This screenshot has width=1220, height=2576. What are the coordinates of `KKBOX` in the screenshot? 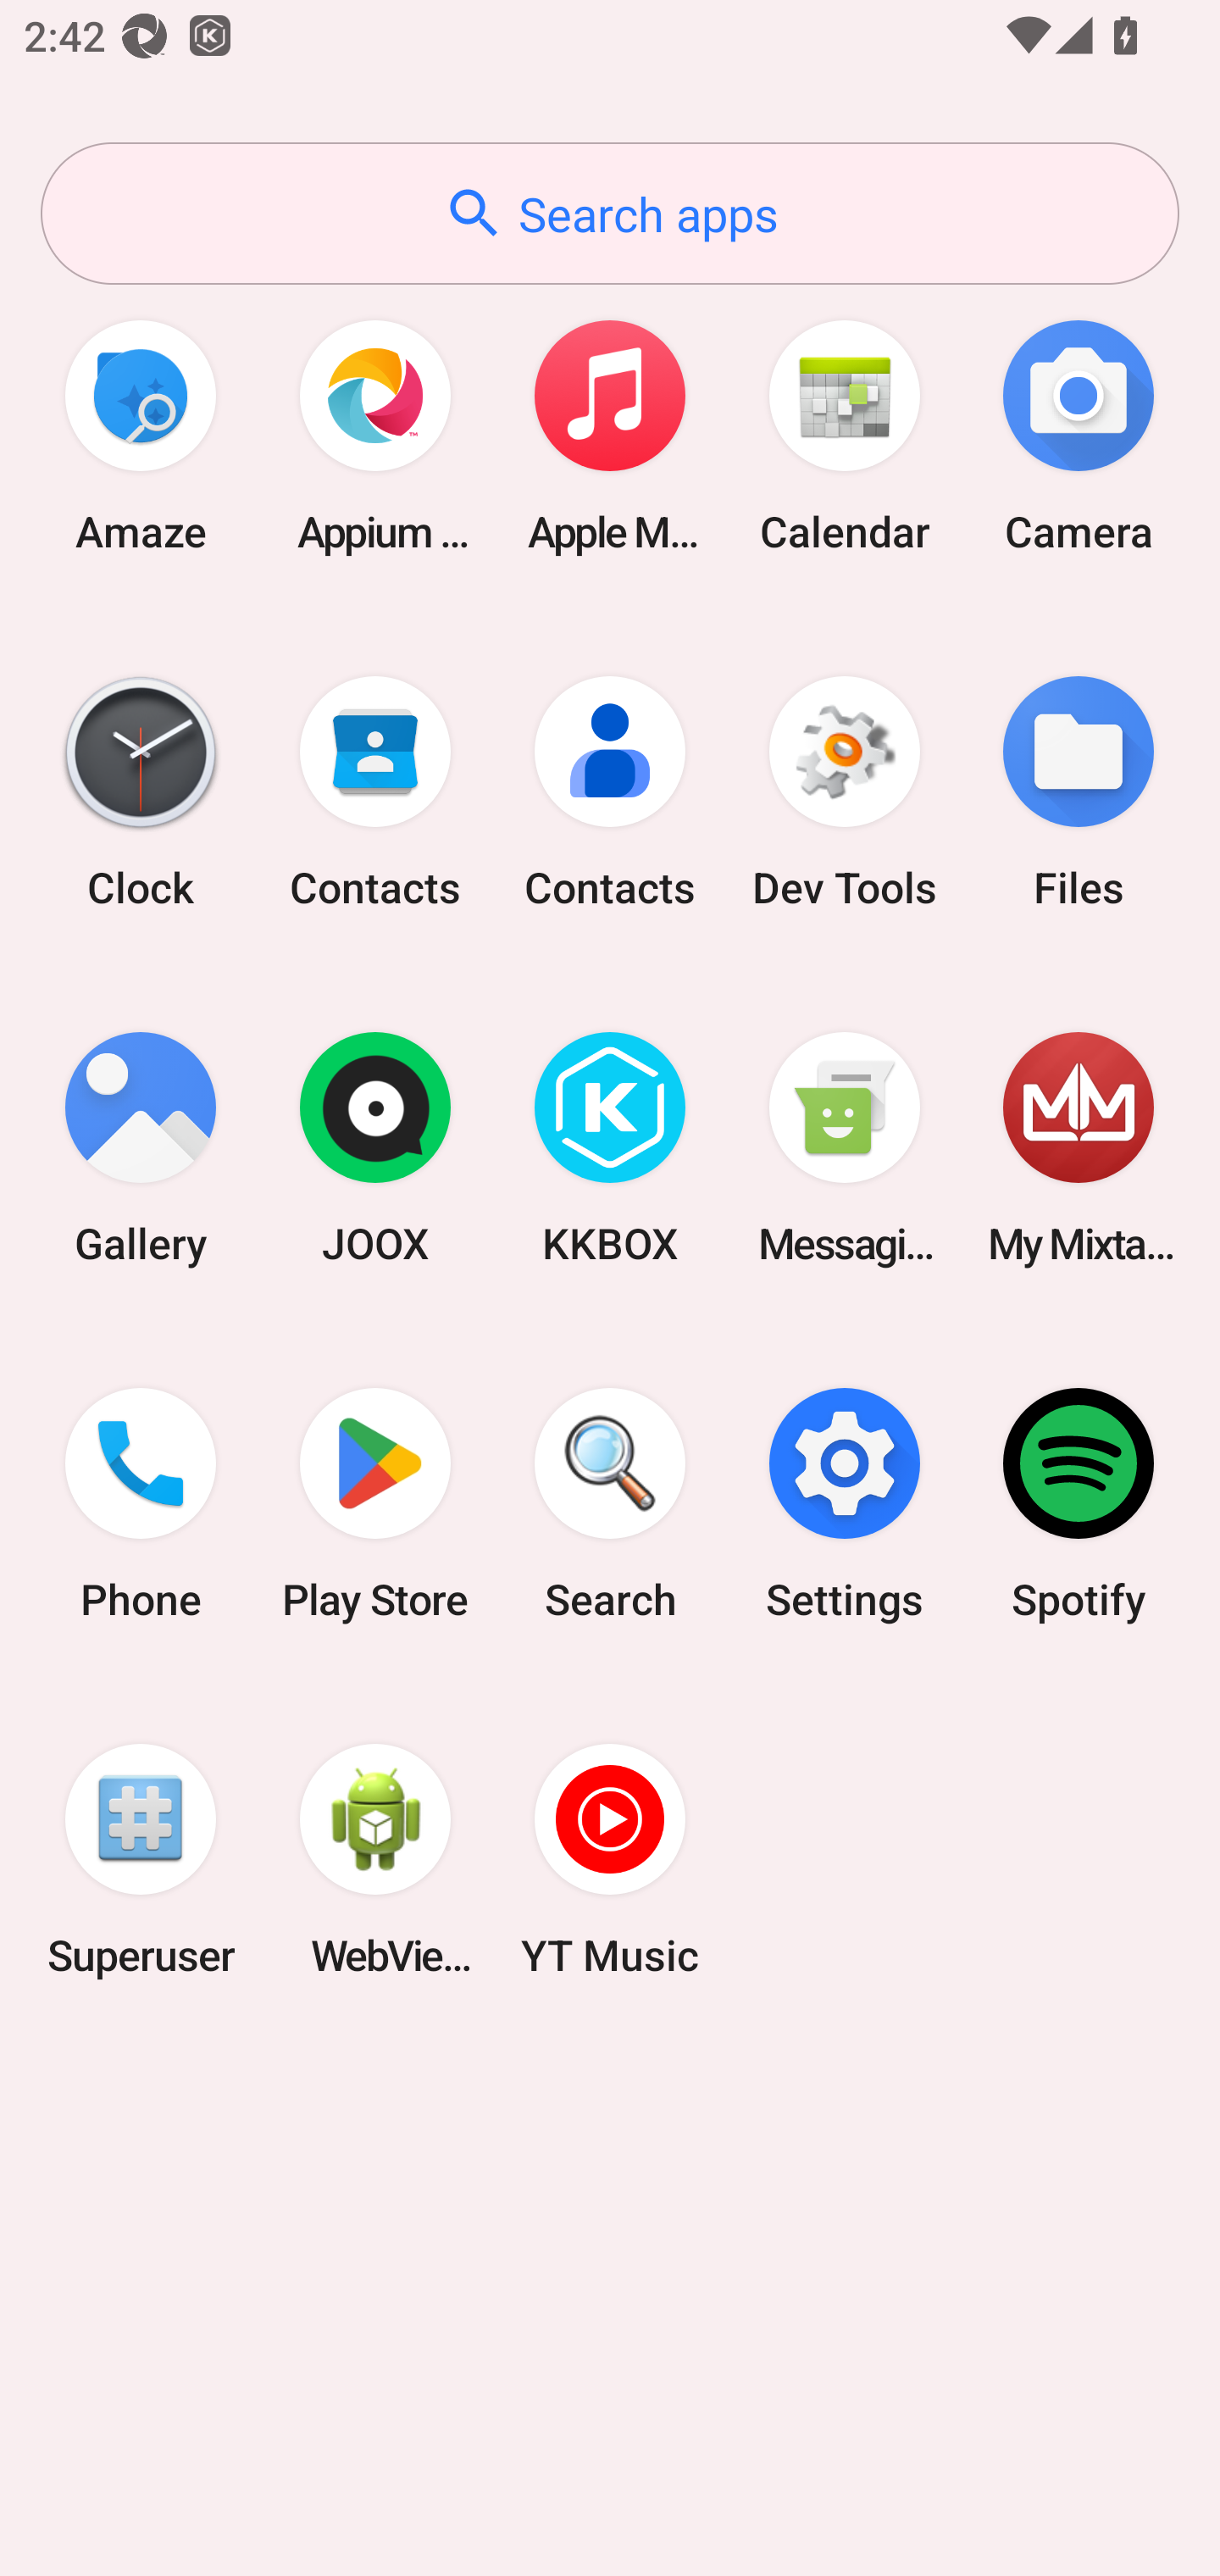 It's located at (610, 1149).